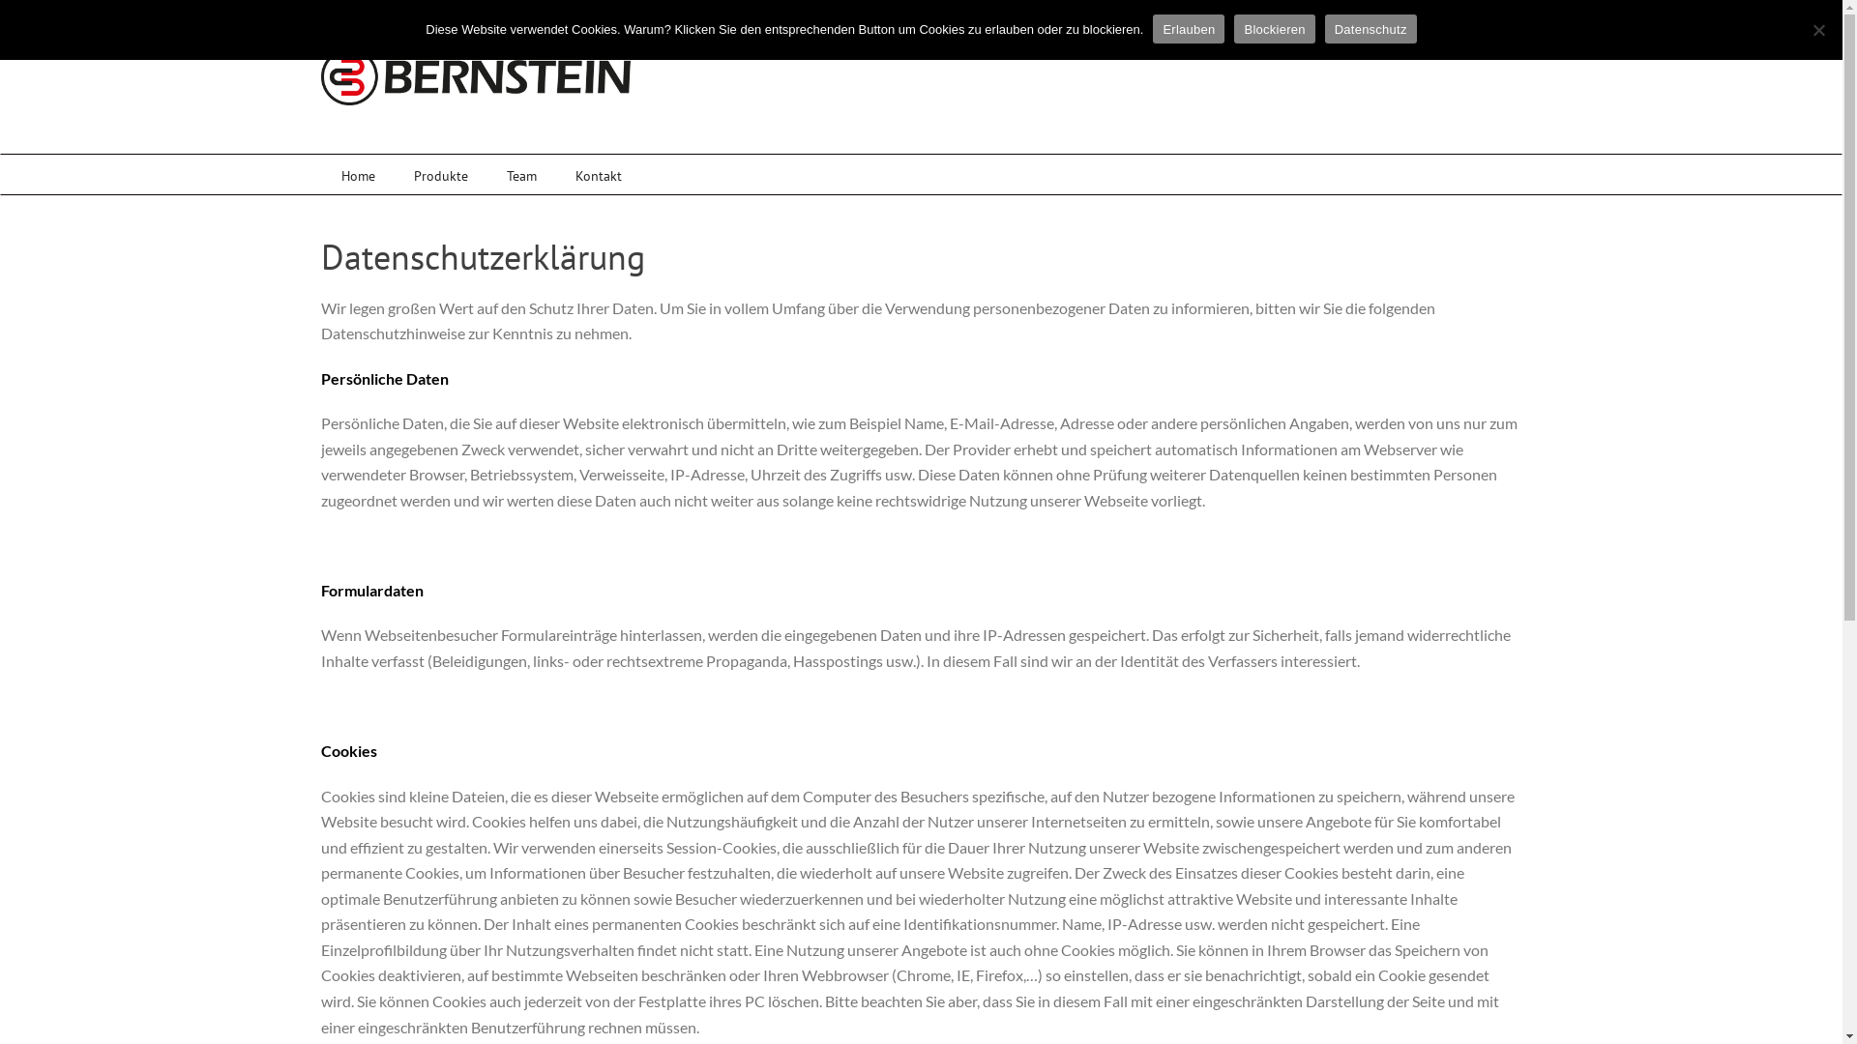 This screenshot has height=1044, width=1857. Describe the element at coordinates (441, 176) in the screenshot. I see `Produkte` at that location.